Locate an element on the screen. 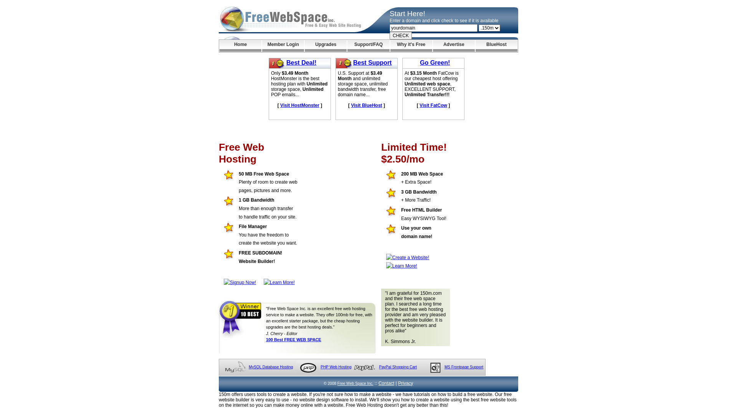  Member Login is located at coordinates (283, 46).